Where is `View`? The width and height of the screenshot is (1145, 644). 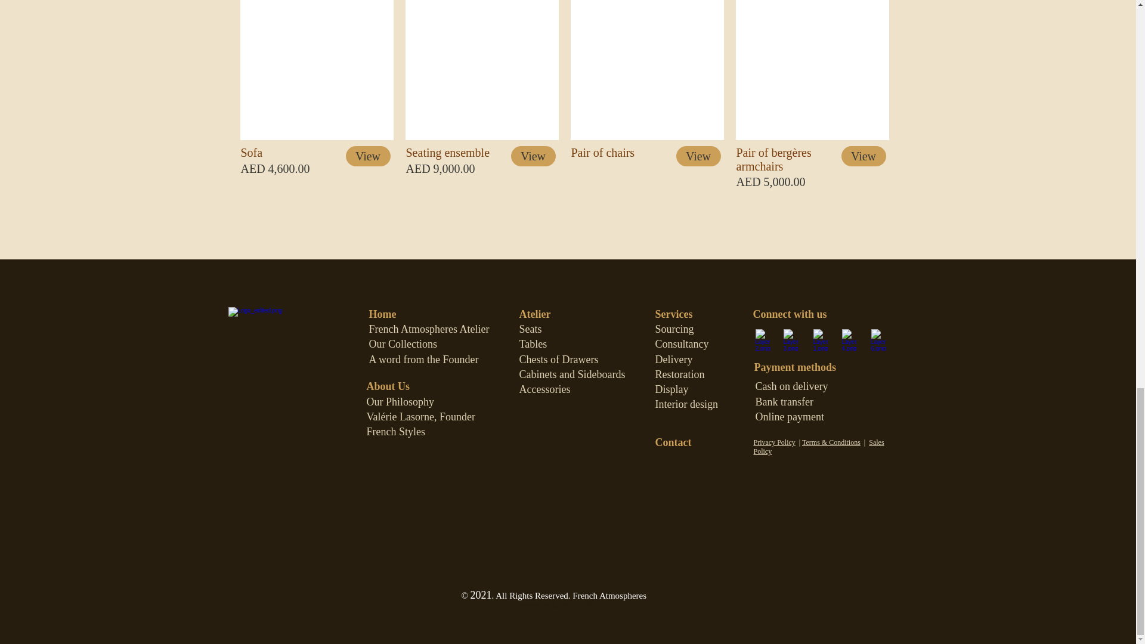
View is located at coordinates (699, 156).